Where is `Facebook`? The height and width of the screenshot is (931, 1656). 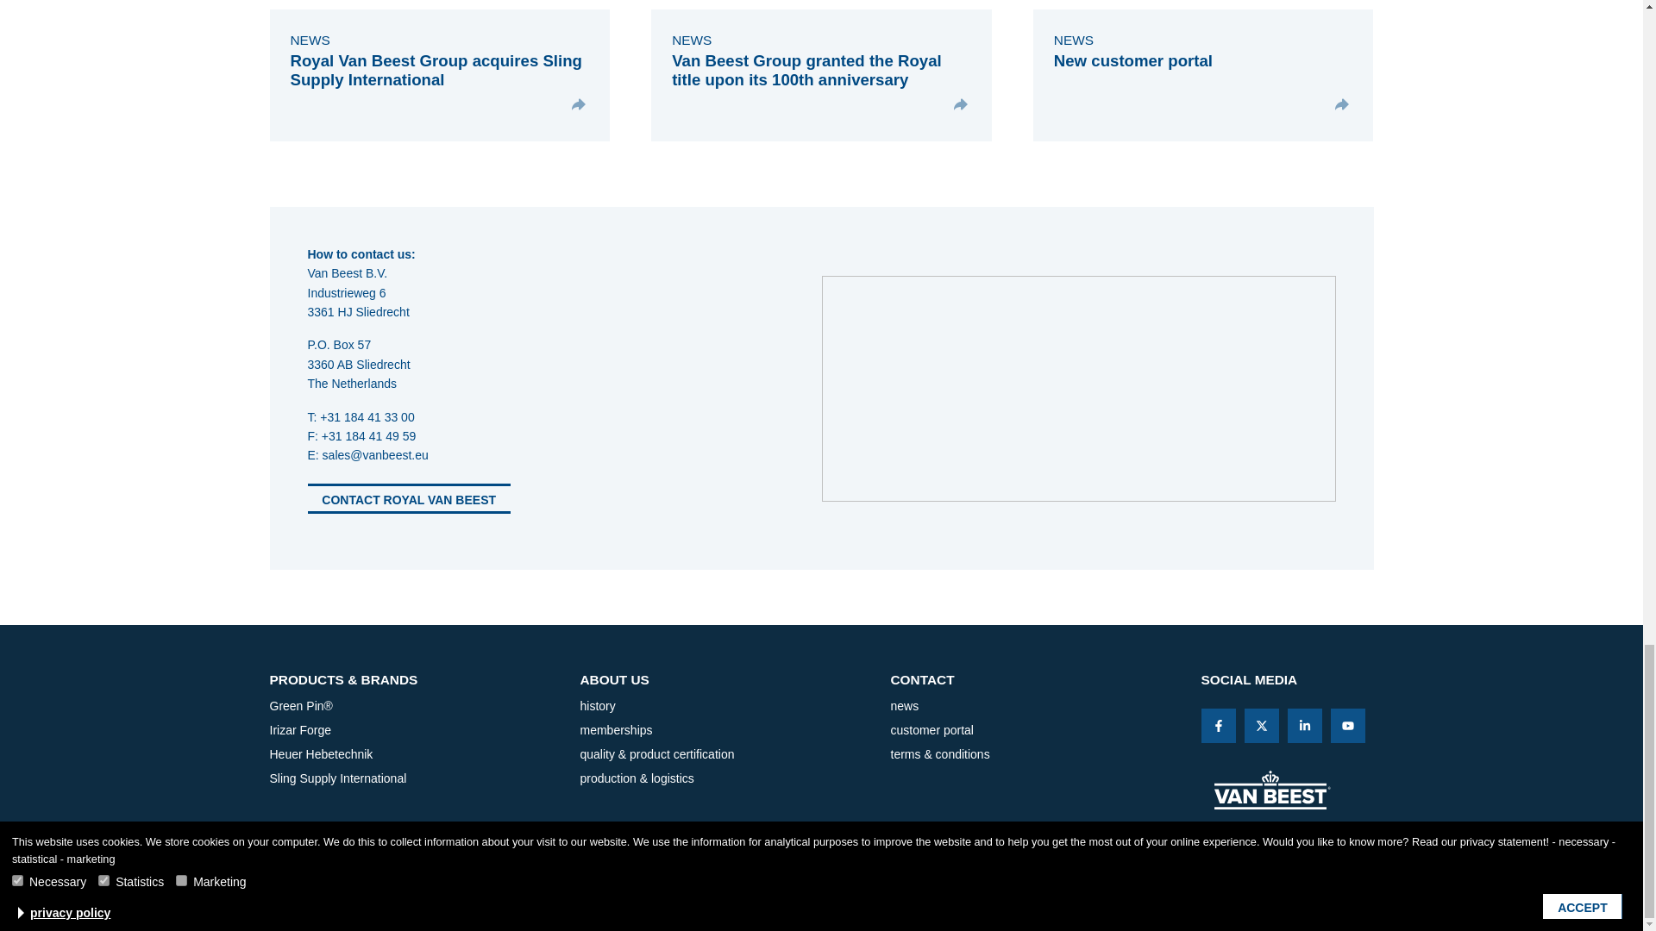 Facebook is located at coordinates (1218, 725).